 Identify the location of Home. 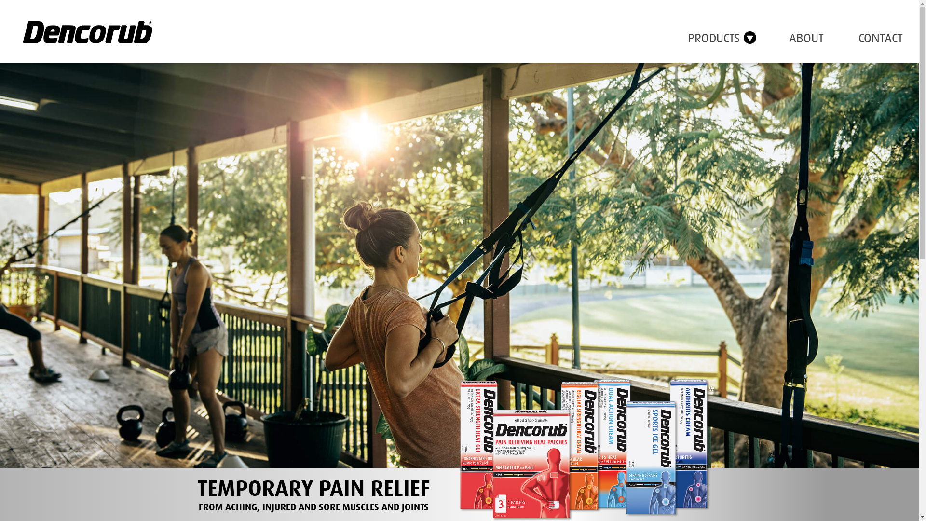
(85, 29).